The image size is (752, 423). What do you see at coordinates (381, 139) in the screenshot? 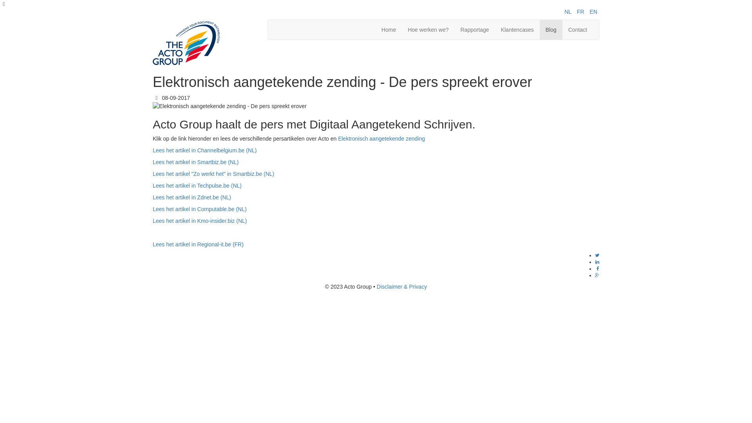
I see `Elektronisch aangetekende zending` at bounding box center [381, 139].